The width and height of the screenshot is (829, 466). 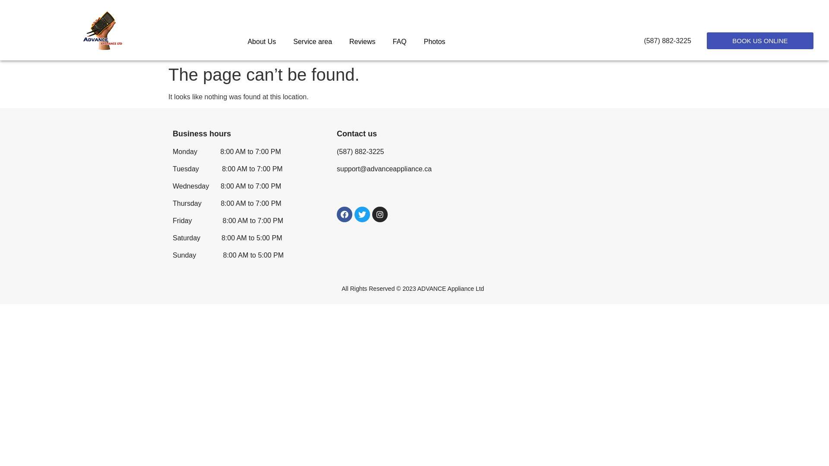 What do you see at coordinates (435, 42) in the screenshot?
I see `Photos` at bounding box center [435, 42].